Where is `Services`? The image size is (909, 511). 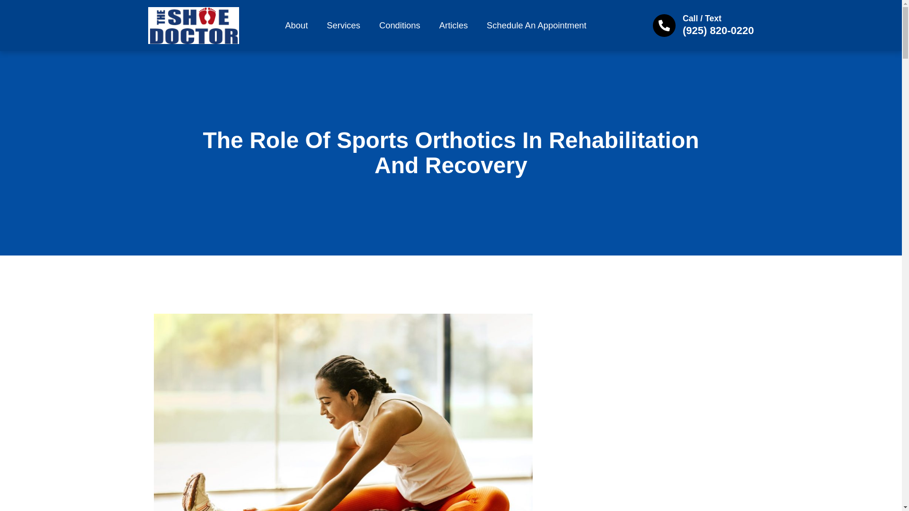
Services is located at coordinates (344, 26).